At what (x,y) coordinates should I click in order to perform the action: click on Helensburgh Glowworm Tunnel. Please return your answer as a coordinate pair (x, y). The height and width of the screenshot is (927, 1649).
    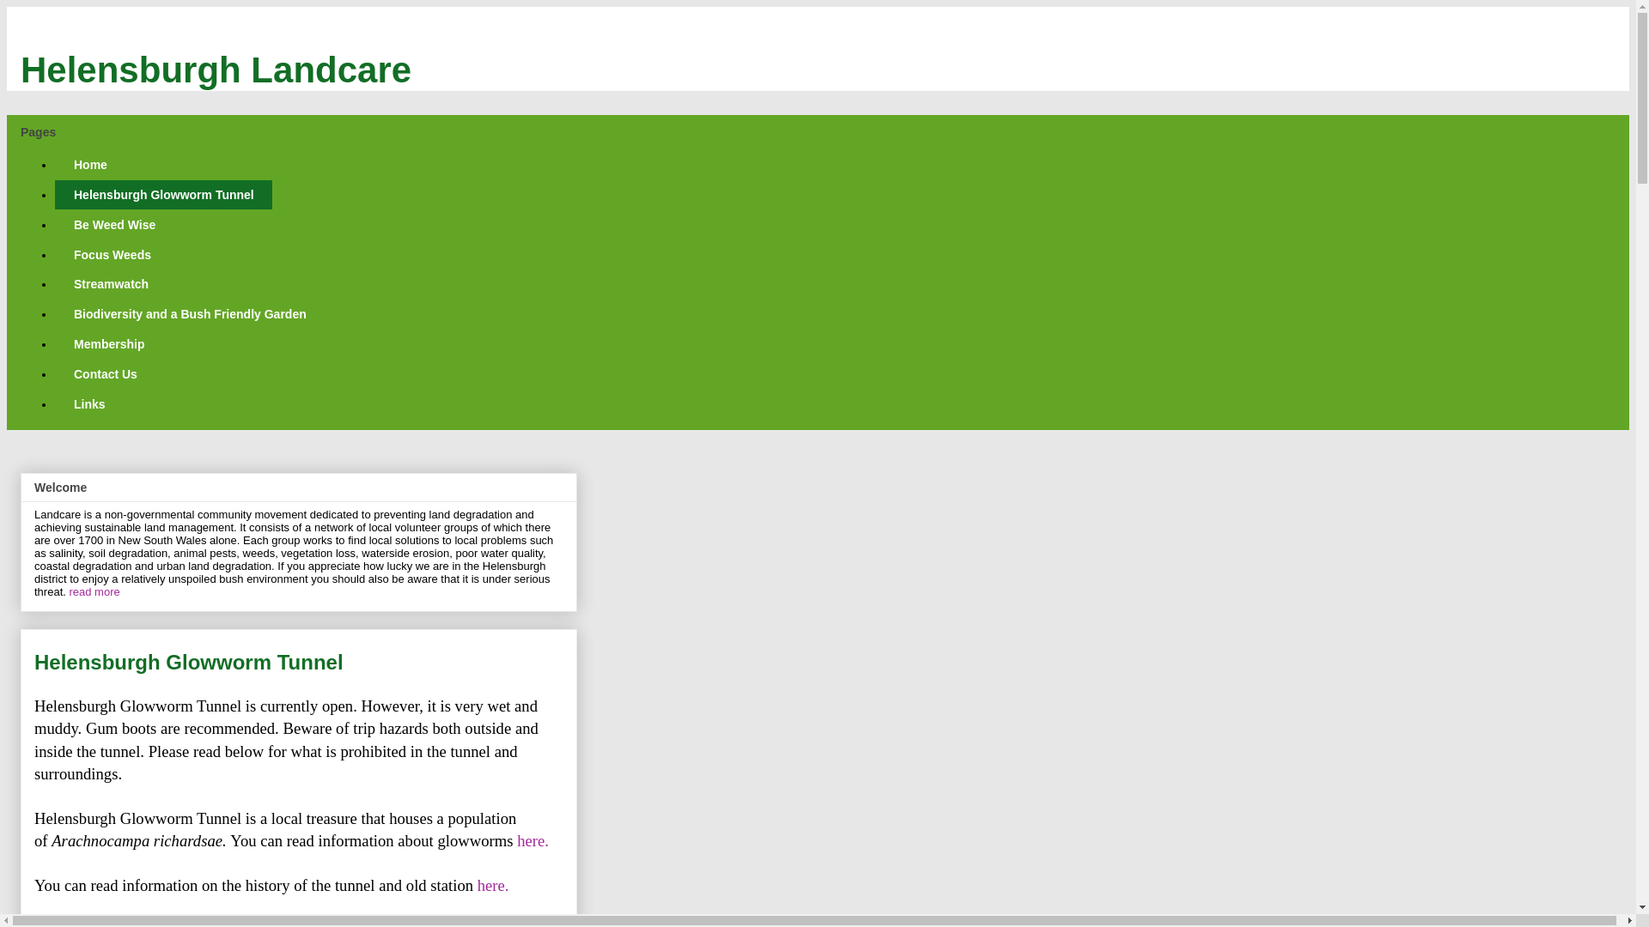
    Looking at the image, I should click on (163, 196).